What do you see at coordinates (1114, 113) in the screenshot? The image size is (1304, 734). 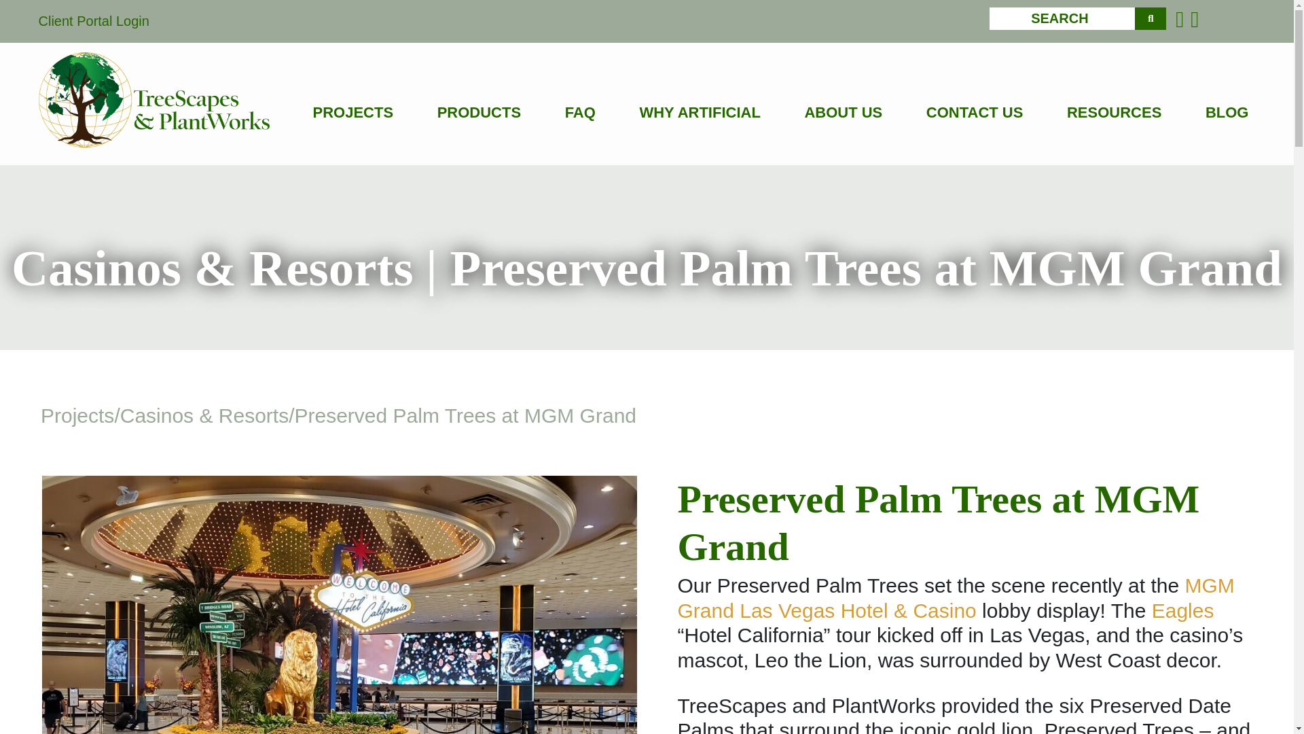 I see `RESOURCES` at bounding box center [1114, 113].